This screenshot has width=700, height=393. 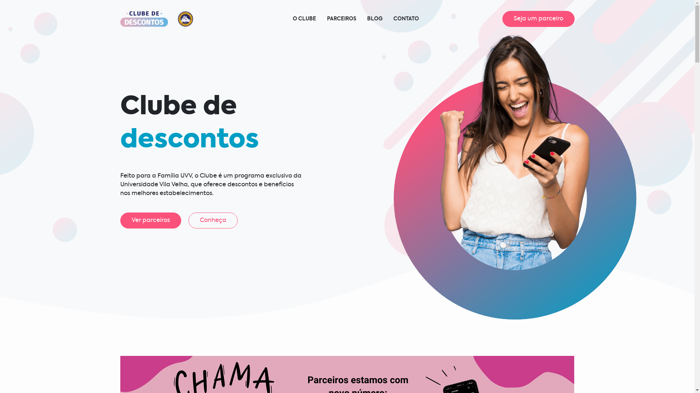 I want to click on O CLUBE, so click(x=304, y=19).